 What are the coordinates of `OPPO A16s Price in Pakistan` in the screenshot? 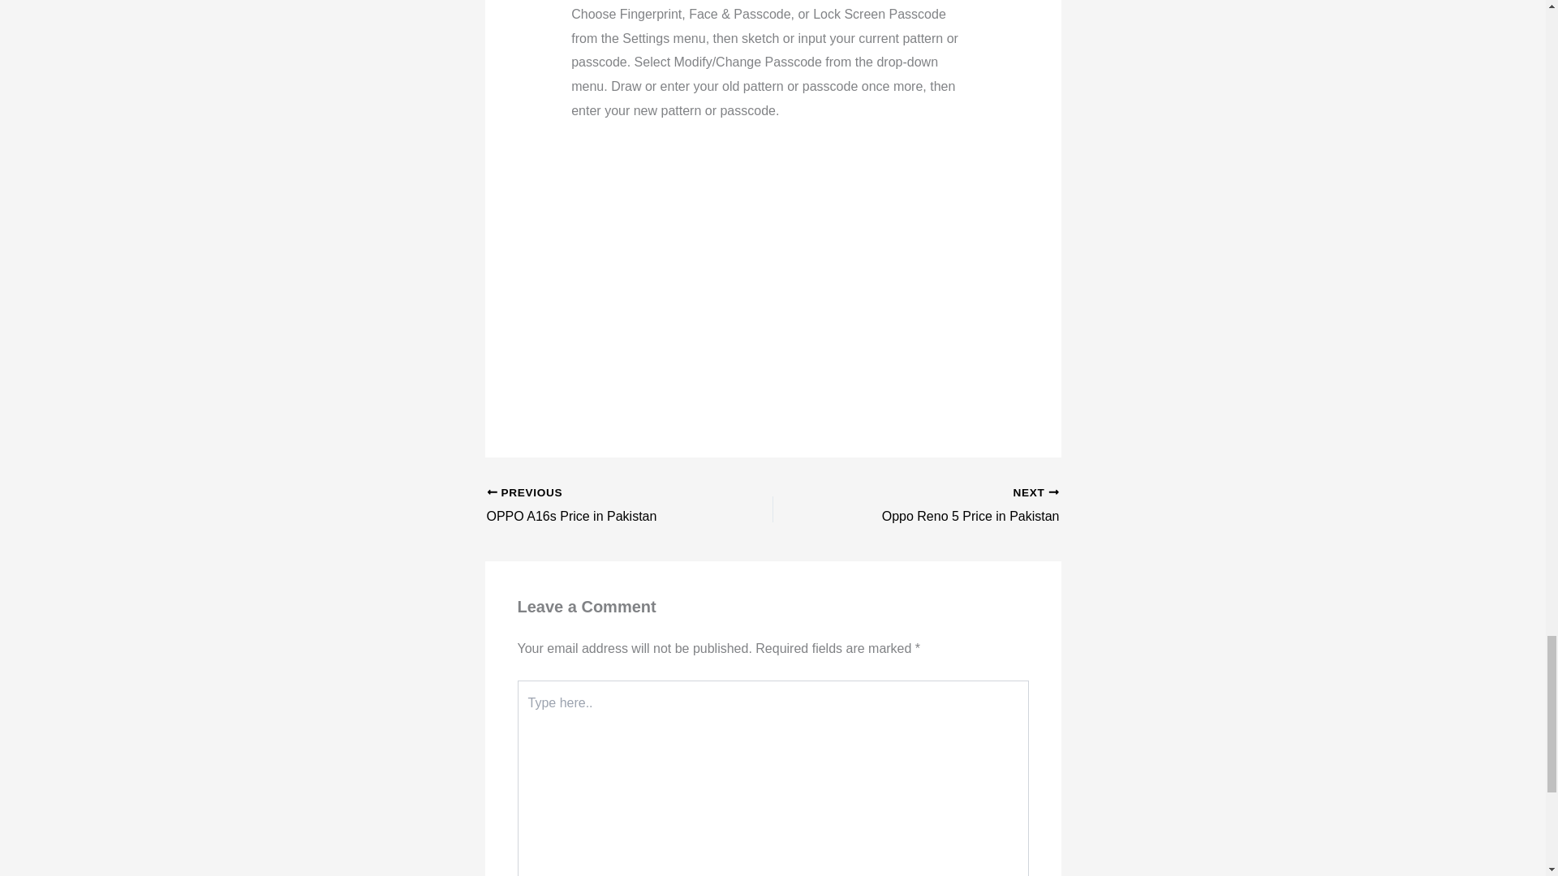 It's located at (601, 506).